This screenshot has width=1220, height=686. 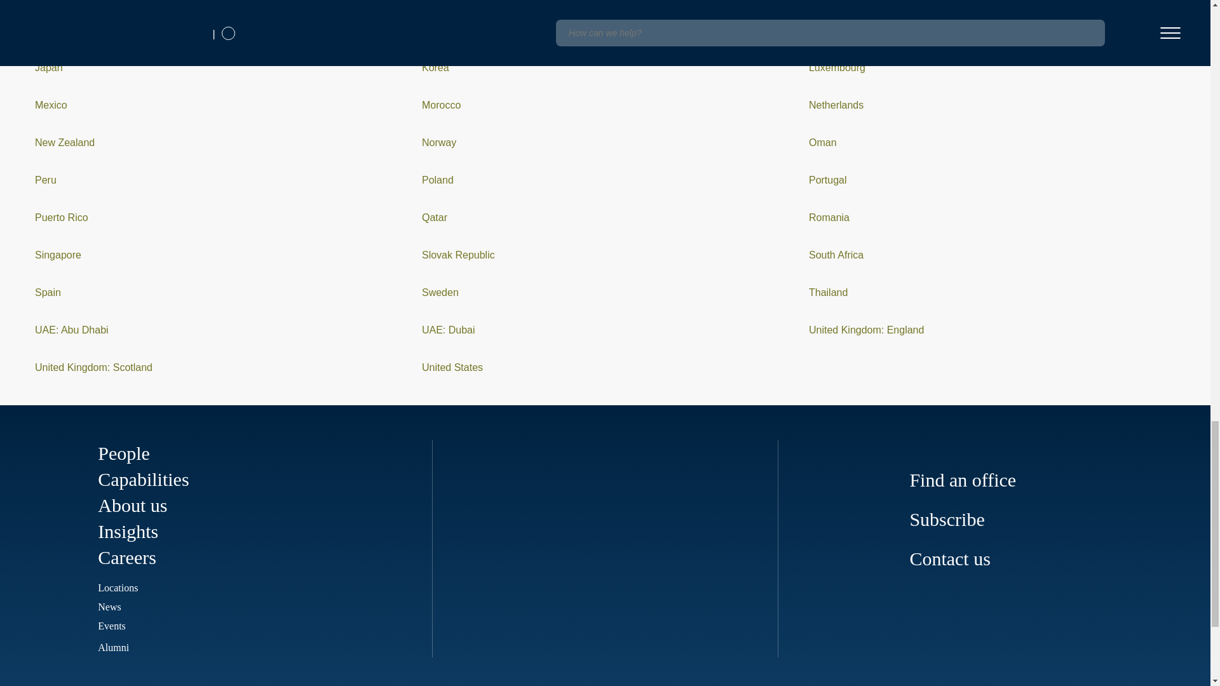 I want to click on Korea, so click(x=435, y=67).